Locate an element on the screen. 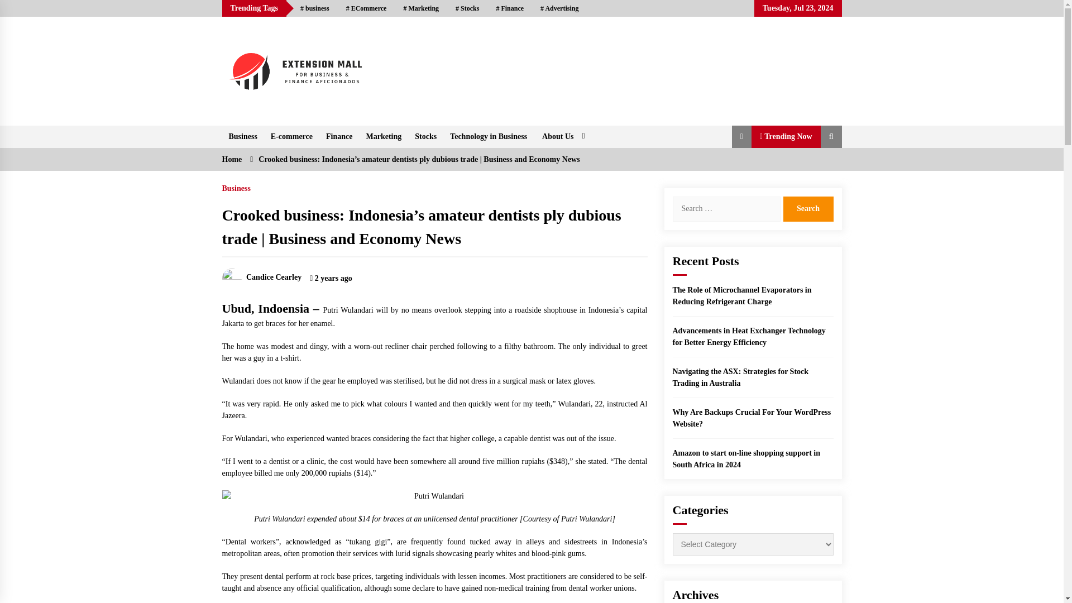 Image resolution: width=1072 pixels, height=603 pixels. Business is located at coordinates (242, 136).